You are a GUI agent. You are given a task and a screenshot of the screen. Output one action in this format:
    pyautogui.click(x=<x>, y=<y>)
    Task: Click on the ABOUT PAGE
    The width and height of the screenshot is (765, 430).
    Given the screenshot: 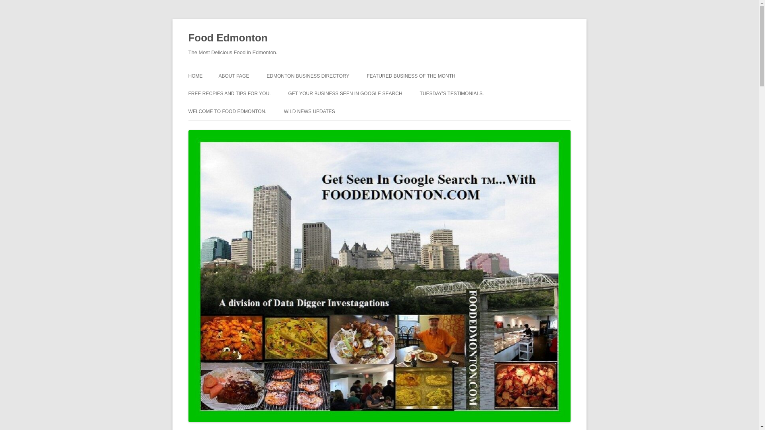 What is the action you would take?
    pyautogui.click(x=233, y=76)
    